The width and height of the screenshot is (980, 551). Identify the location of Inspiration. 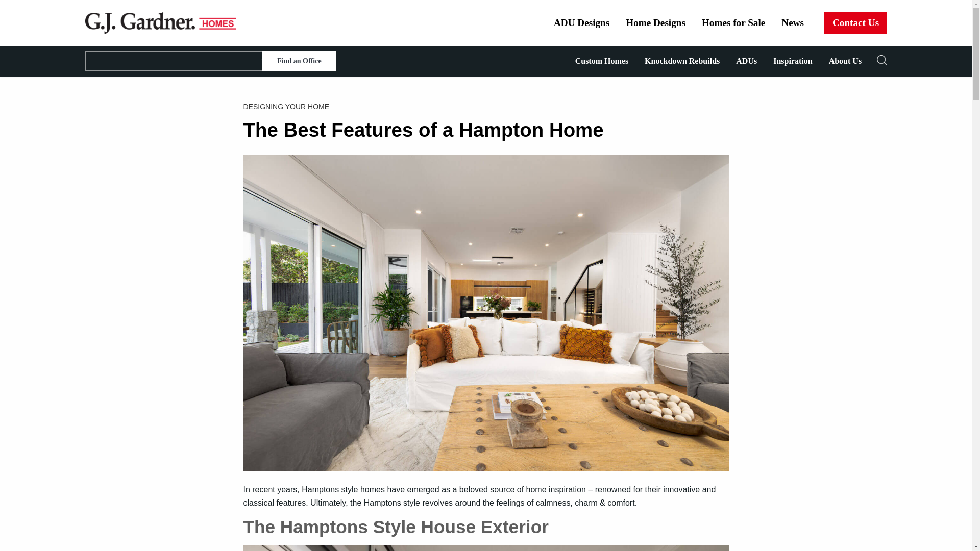
(793, 61).